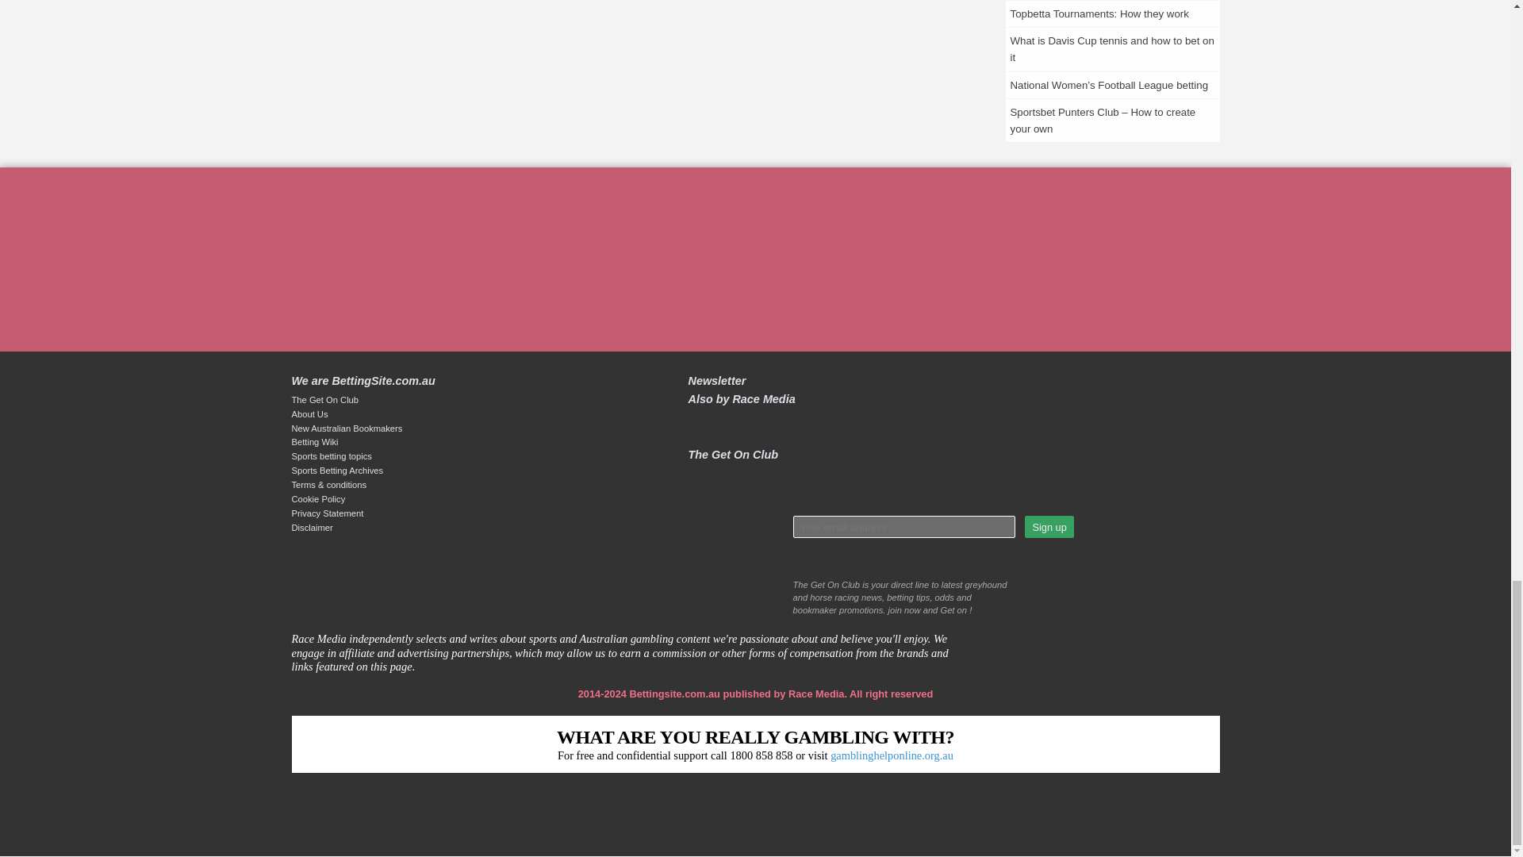 This screenshot has width=1523, height=857. What do you see at coordinates (1049, 527) in the screenshot?
I see `Sign up` at bounding box center [1049, 527].